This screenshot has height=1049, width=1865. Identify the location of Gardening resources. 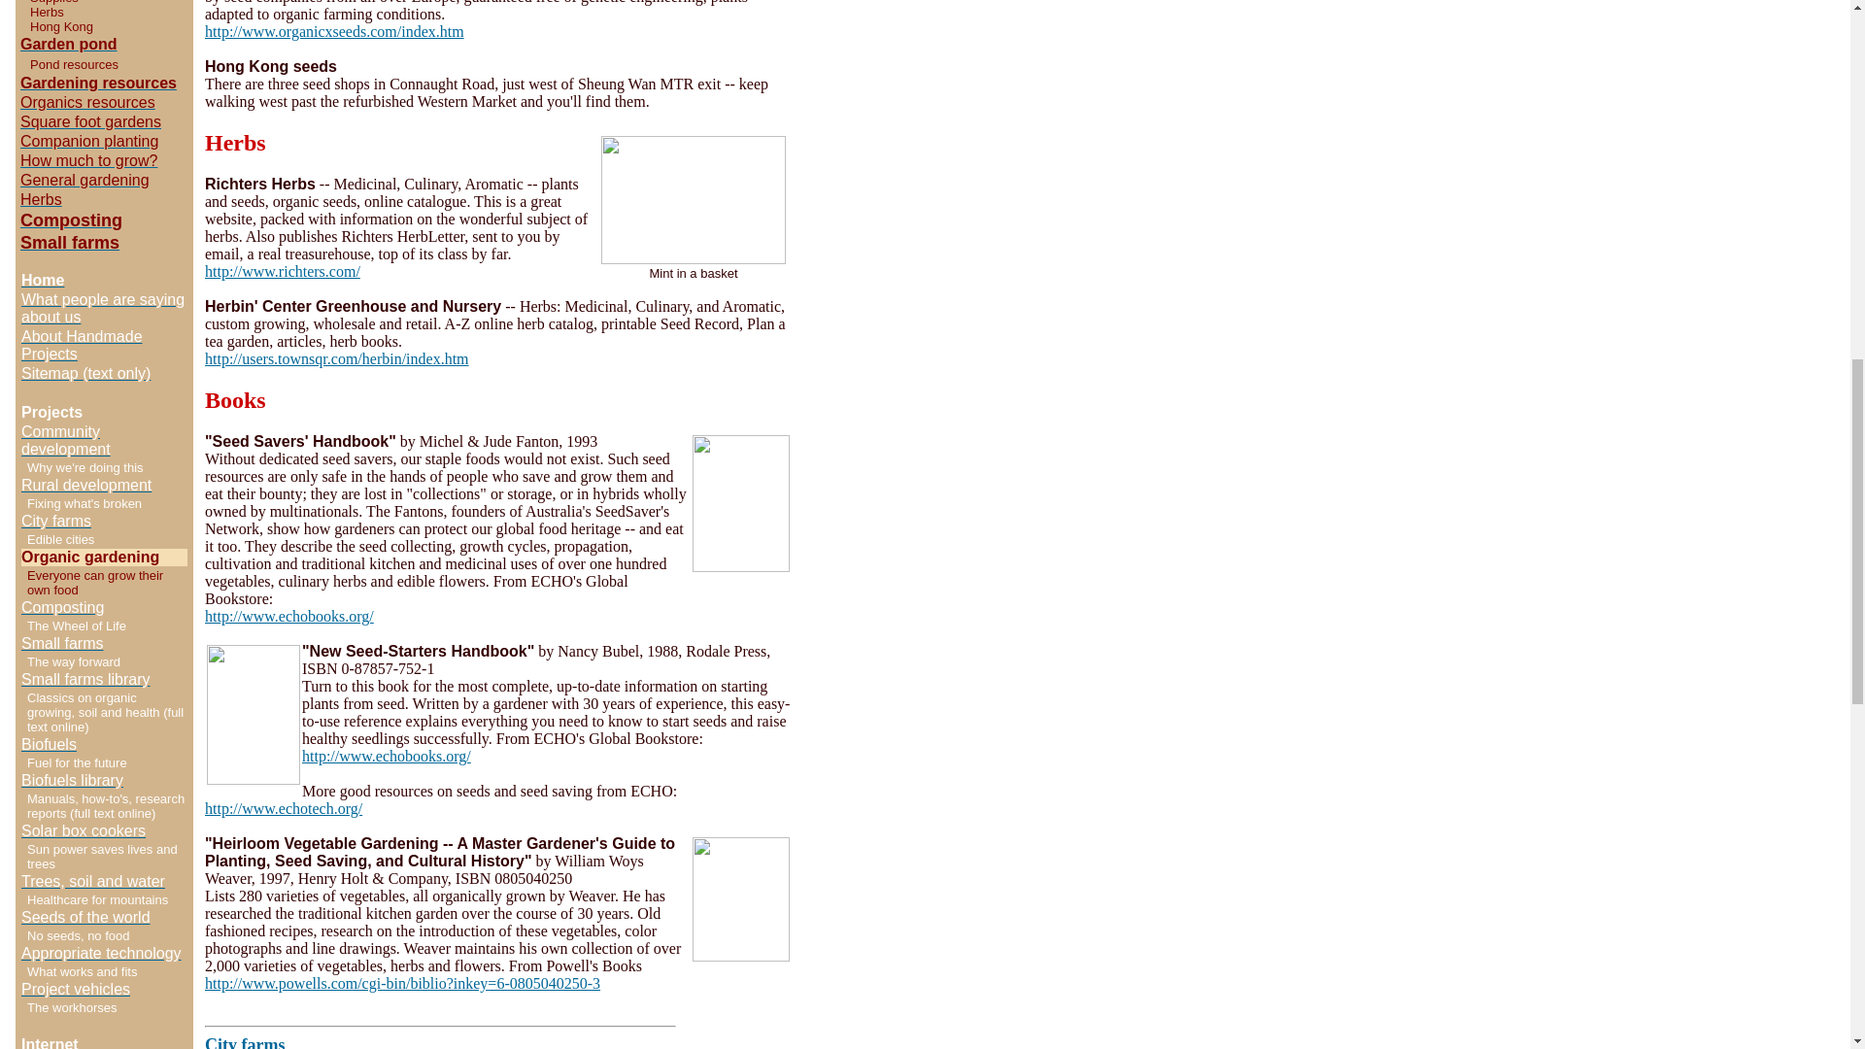
(99, 82).